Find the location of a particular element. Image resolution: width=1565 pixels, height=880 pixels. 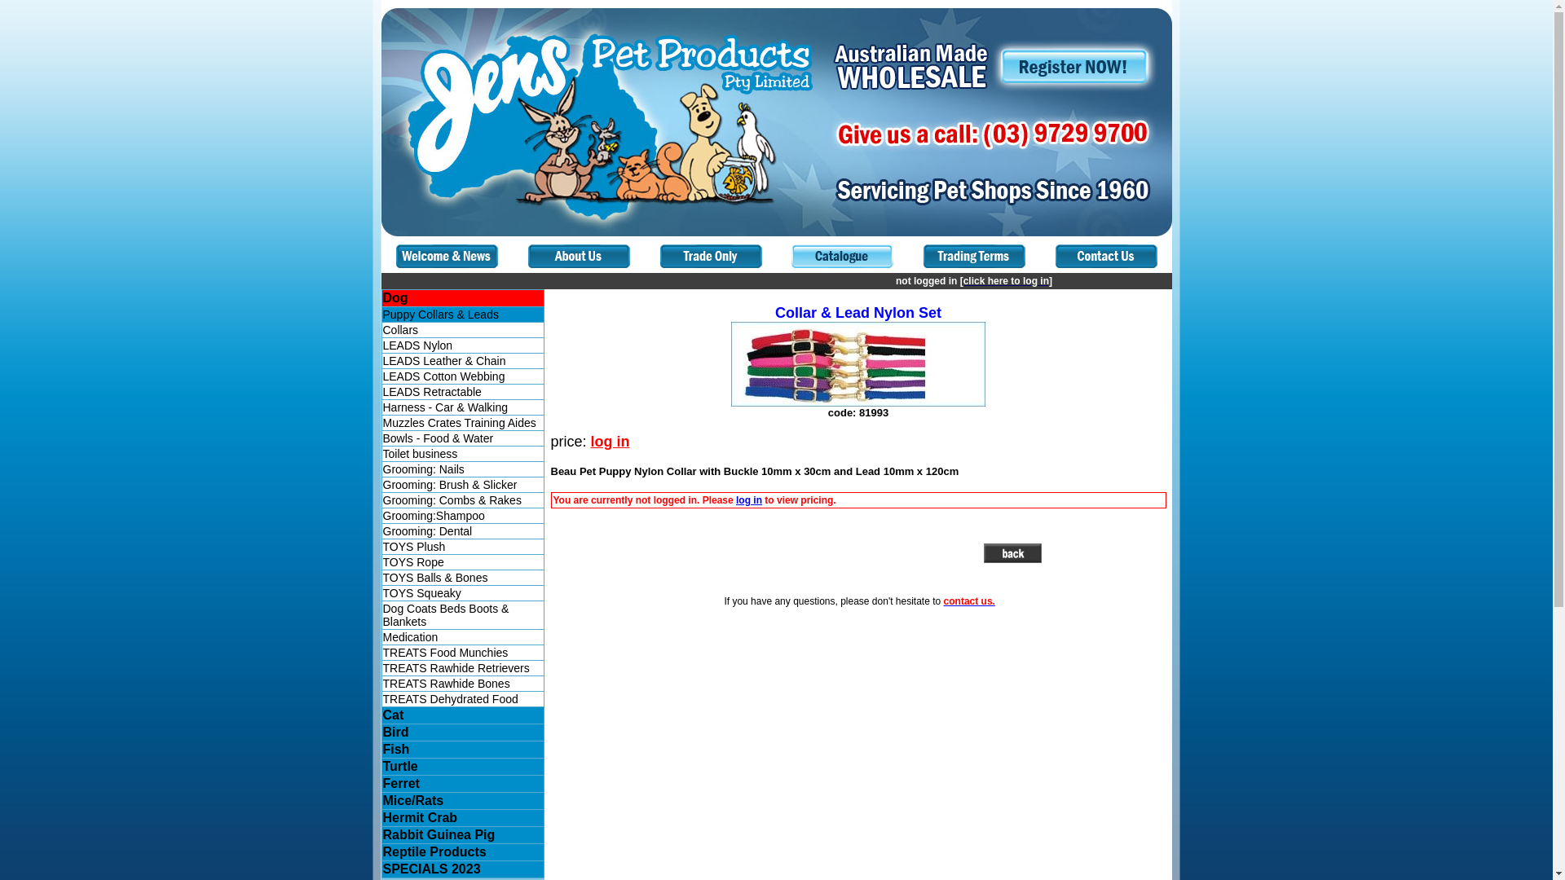

LEADS Nylon is located at coordinates (462, 345).